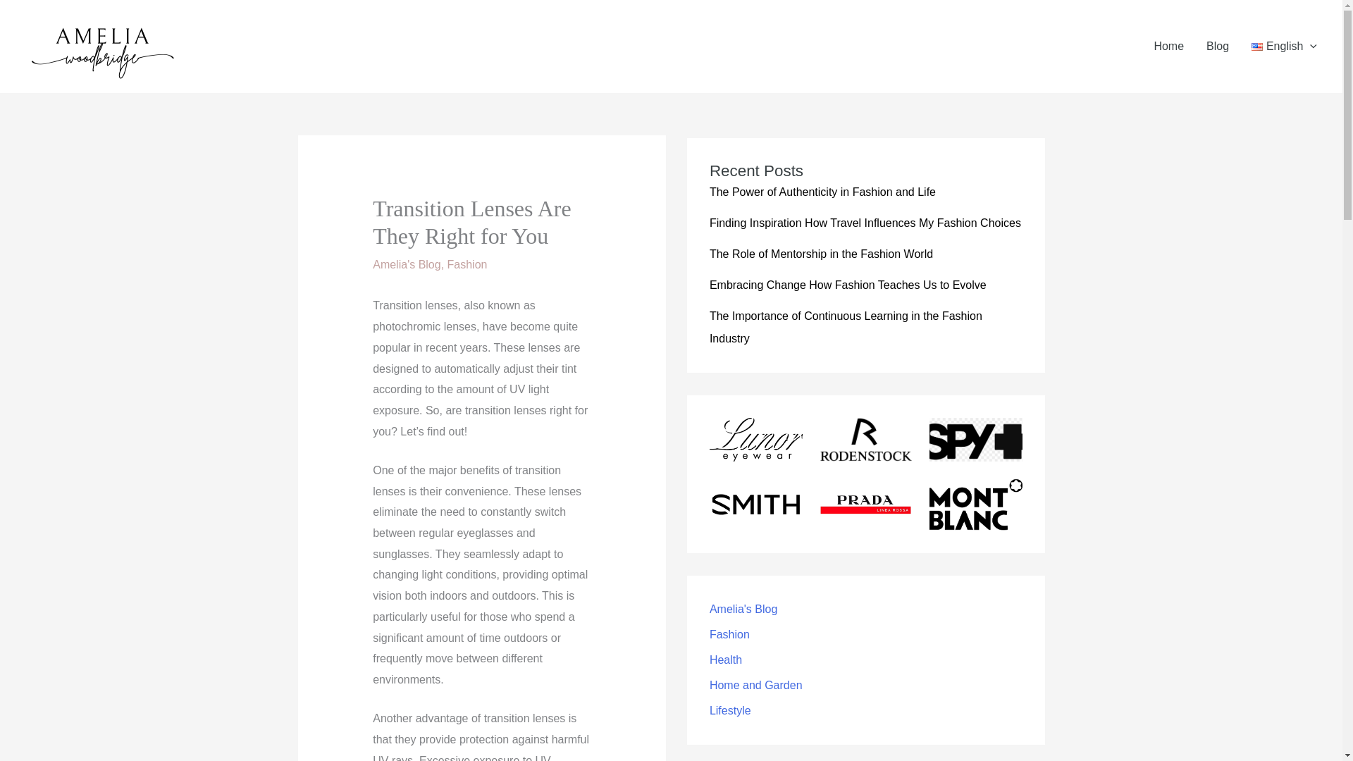 Image resolution: width=1353 pixels, height=761 pixels. Describe the element at coordinates (865, 223) in the screenshot. I see `Finding Inspiration How Travel Influences My Fashion Choices` at that location.